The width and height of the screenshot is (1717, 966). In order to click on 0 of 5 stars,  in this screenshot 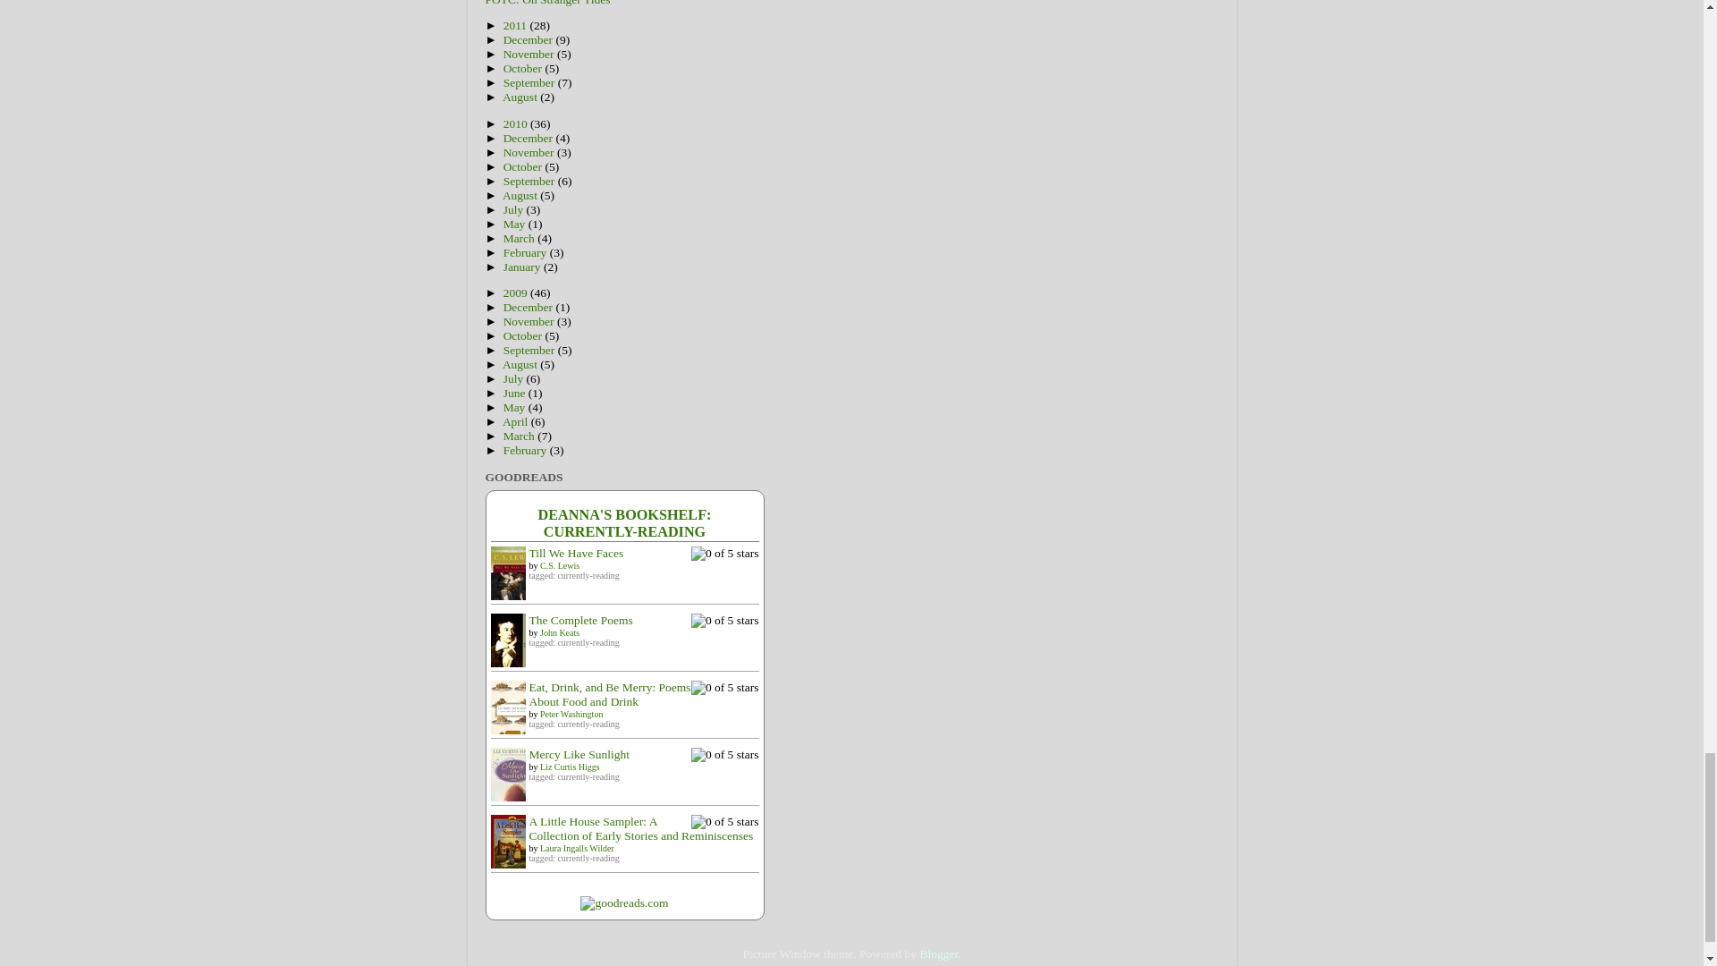, I will do `click(724, 755)`.